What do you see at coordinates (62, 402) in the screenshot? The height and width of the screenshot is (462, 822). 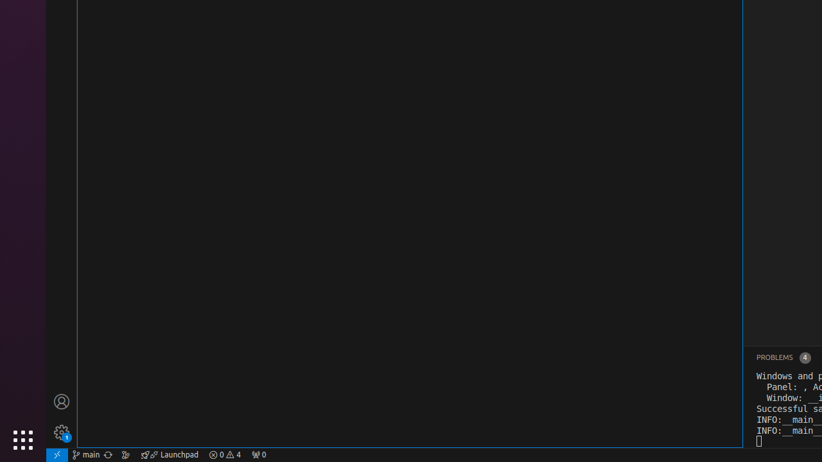 I see `Accounts` at bounding box center [62, 402].